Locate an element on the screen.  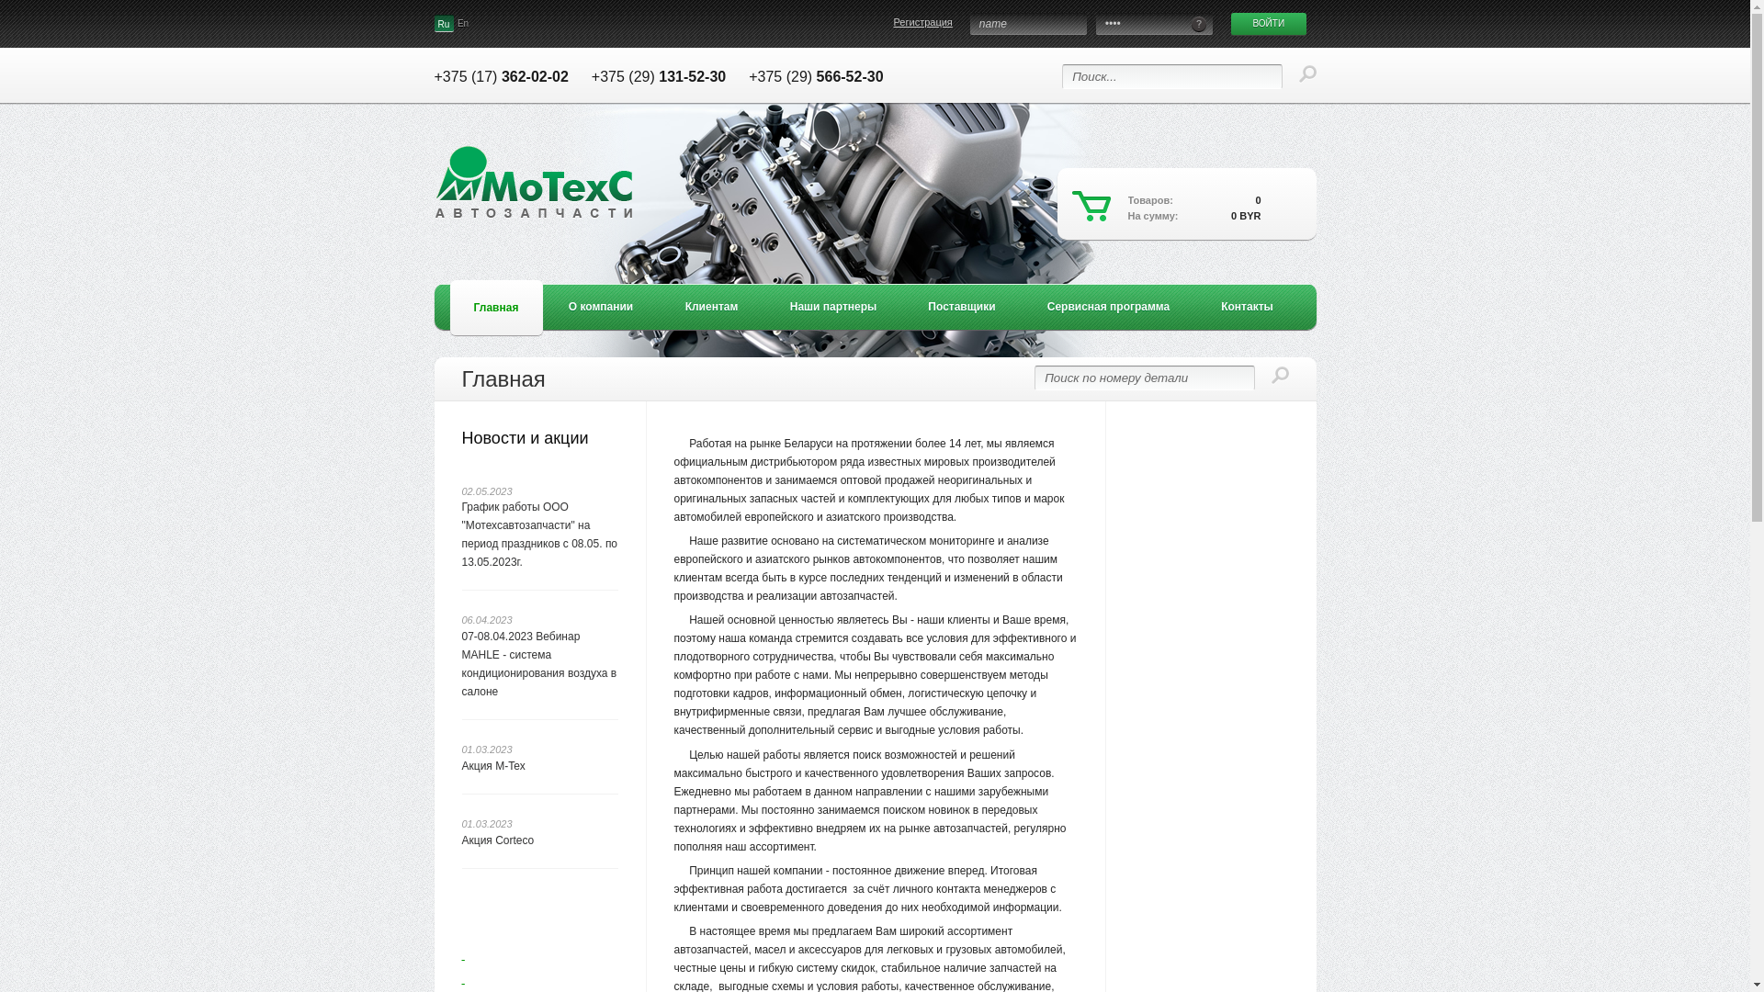
En is located at coordinates (463, 24).